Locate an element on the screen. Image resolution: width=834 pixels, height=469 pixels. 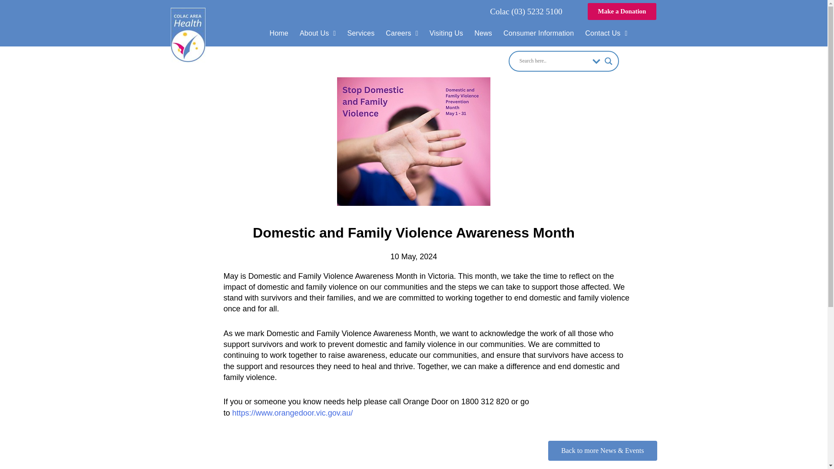
Services is located at coordinates (361, 34).